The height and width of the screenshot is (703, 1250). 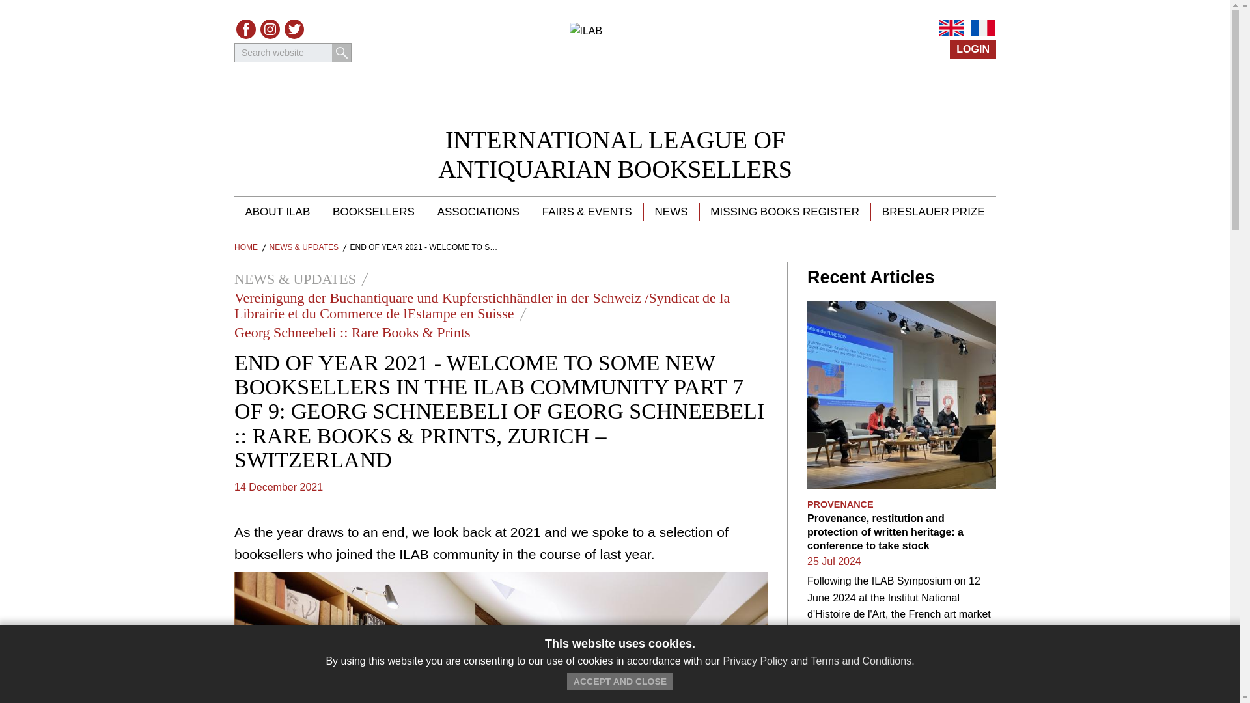 I want to click on FR, so click(x=478, y=212).